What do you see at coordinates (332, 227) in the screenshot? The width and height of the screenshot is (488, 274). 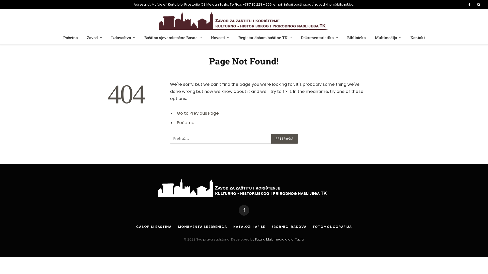 I see `FOTOMONOGRAFIJA` at bounding box center [332, 227].